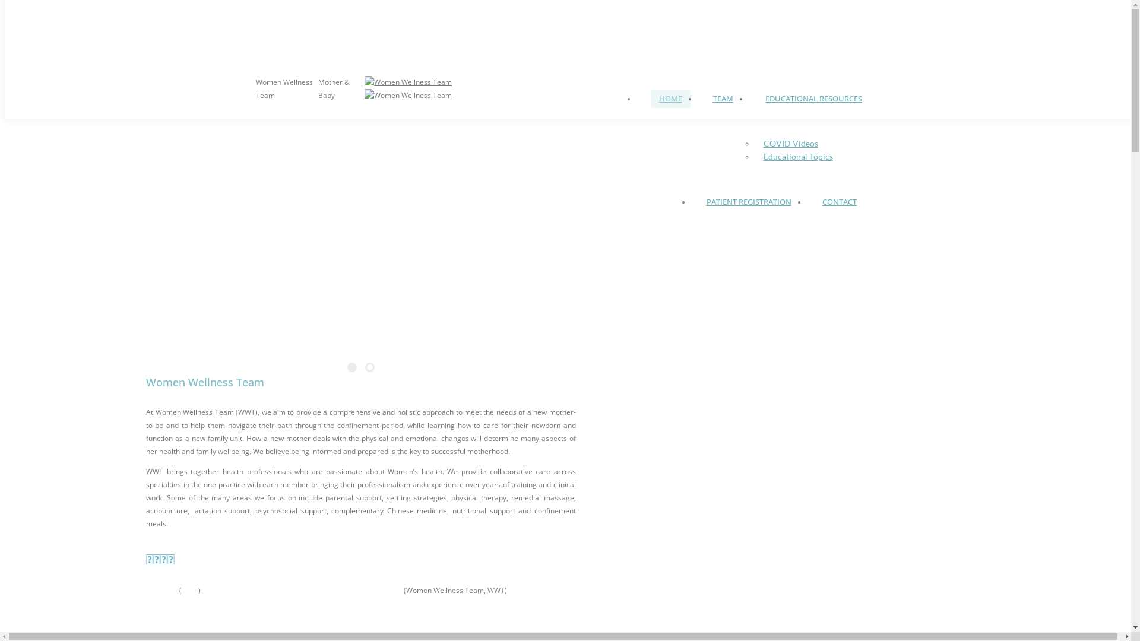  Describe the element at coordinates (749, 202) in the screenshot. I see `PATIENT REGISTRATION` at that location.